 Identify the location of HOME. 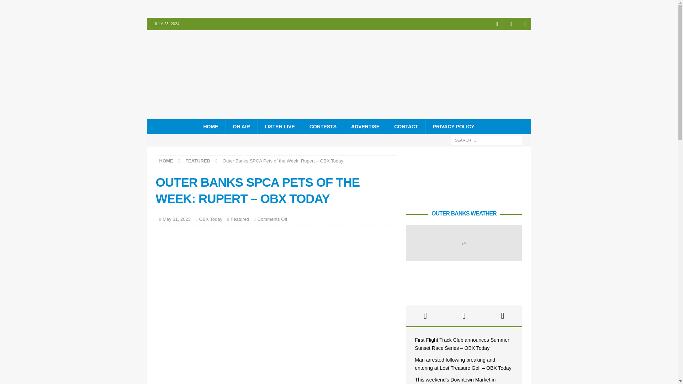
(211, 126).